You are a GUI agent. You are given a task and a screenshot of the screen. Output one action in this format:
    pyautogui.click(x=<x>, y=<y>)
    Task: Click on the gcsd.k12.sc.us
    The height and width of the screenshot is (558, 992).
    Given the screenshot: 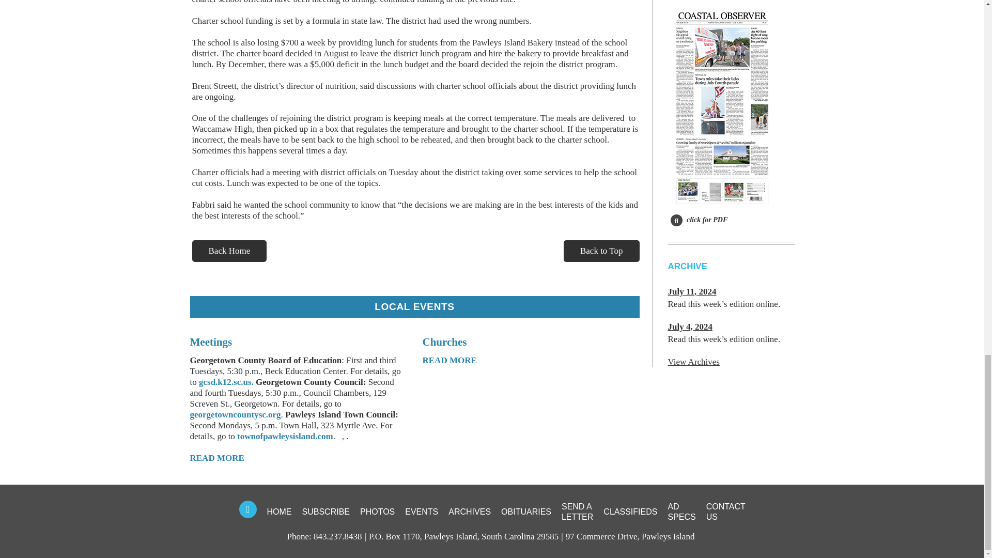 What is the action you would take?
    pyautogui.click(x=225, y=382)
    